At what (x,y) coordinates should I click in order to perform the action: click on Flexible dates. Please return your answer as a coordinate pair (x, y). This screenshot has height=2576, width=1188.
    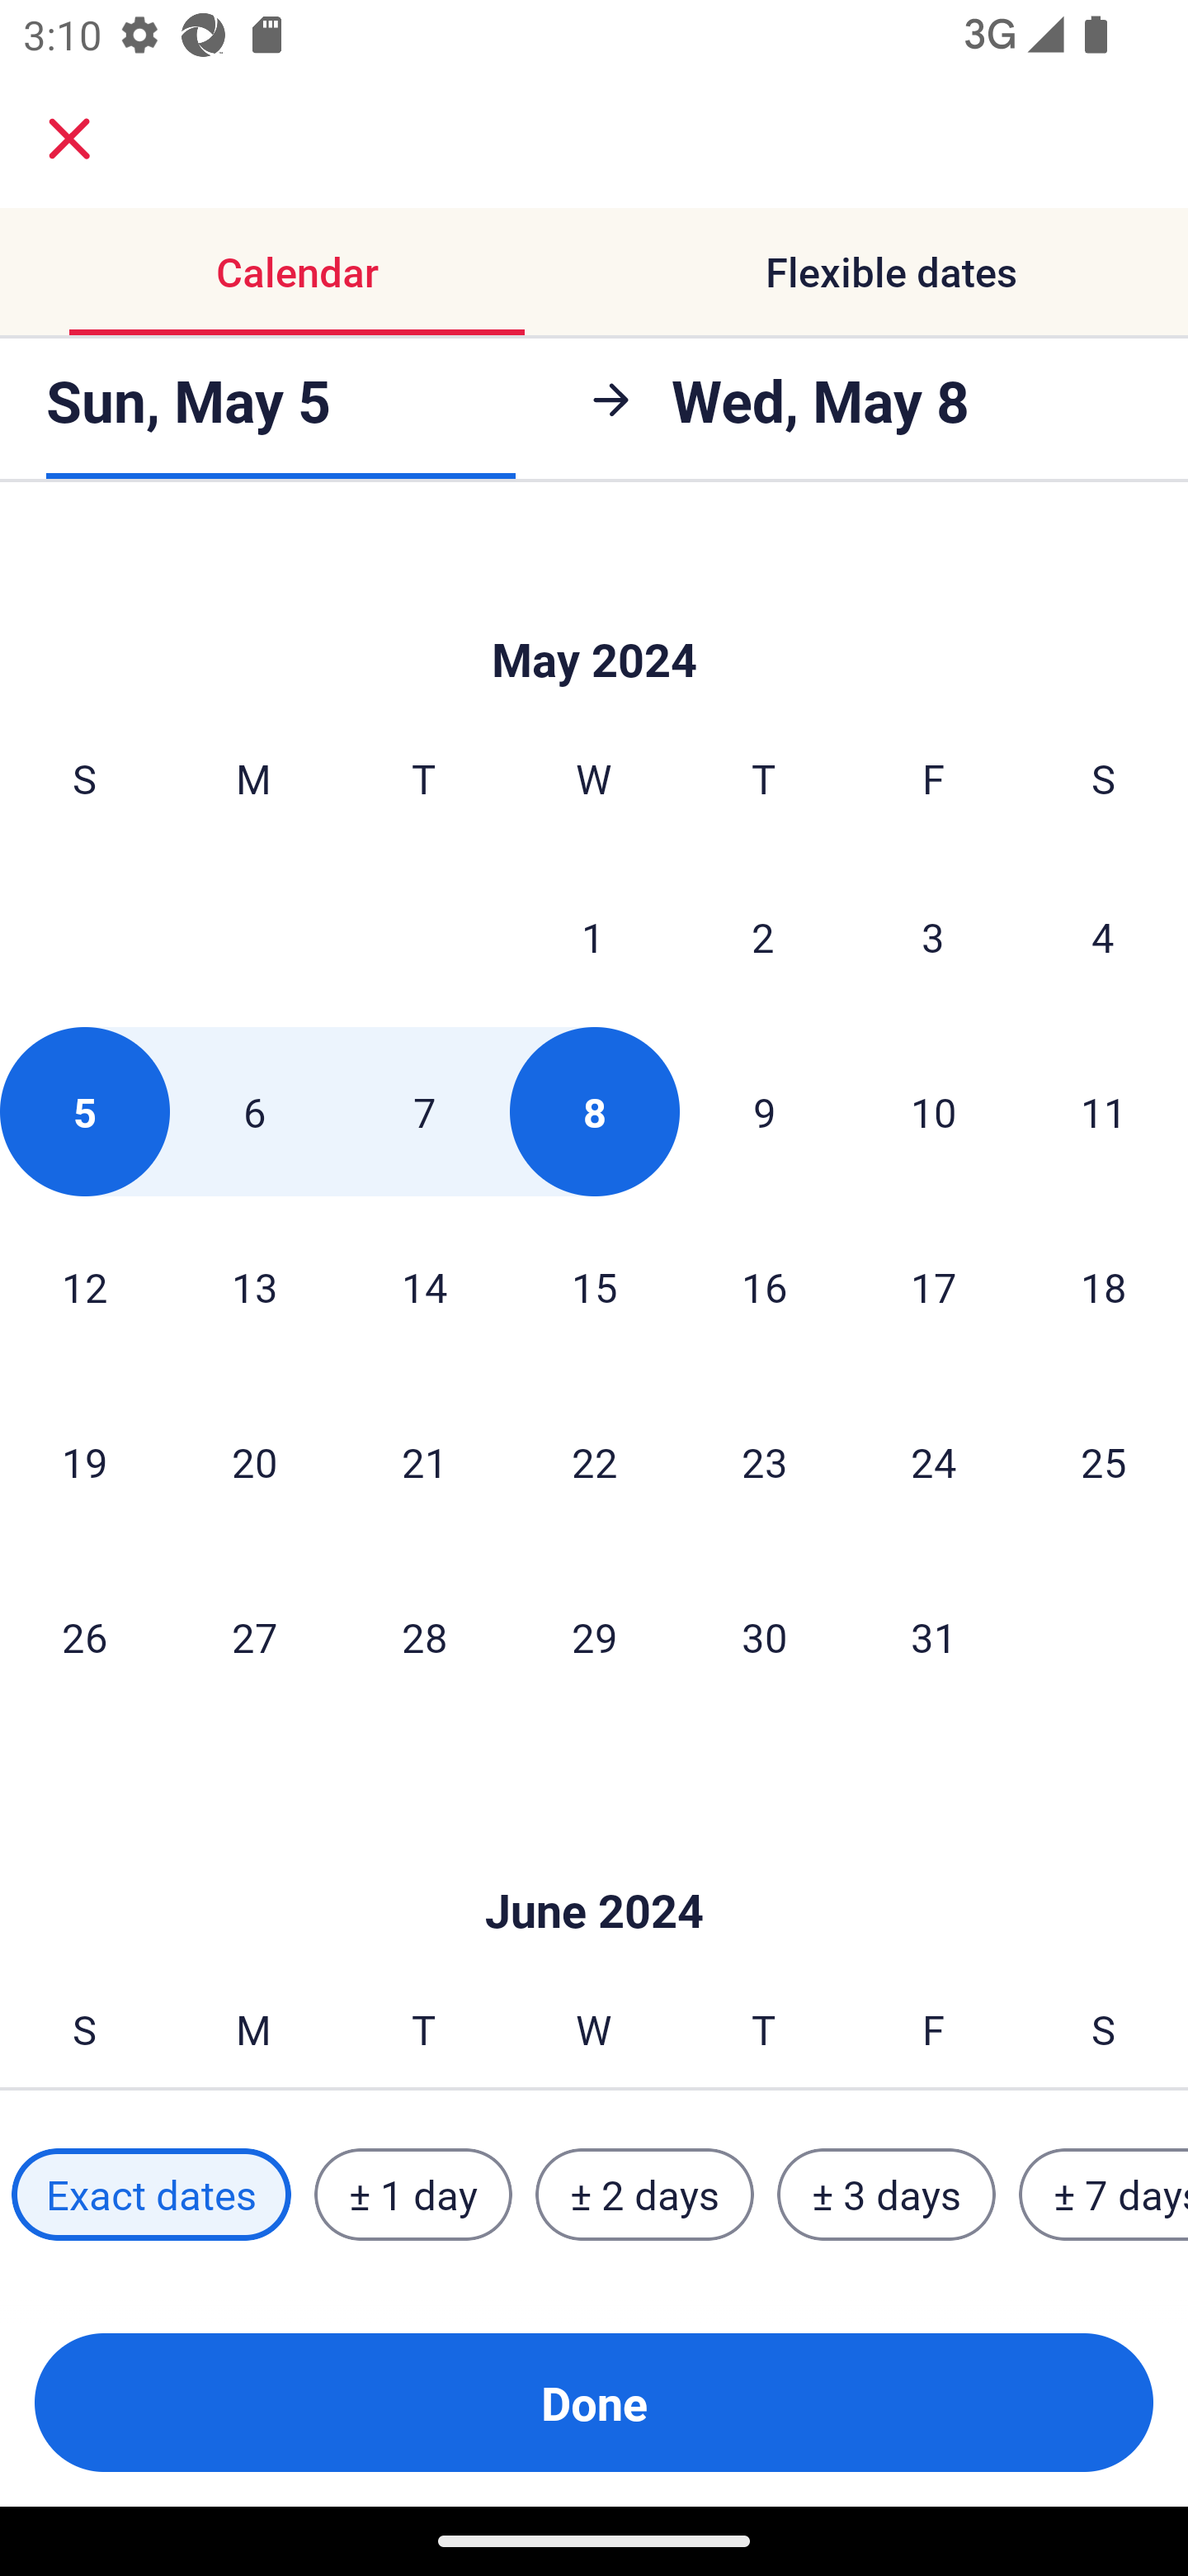
    Looking at the image, I should click on (891, 271).